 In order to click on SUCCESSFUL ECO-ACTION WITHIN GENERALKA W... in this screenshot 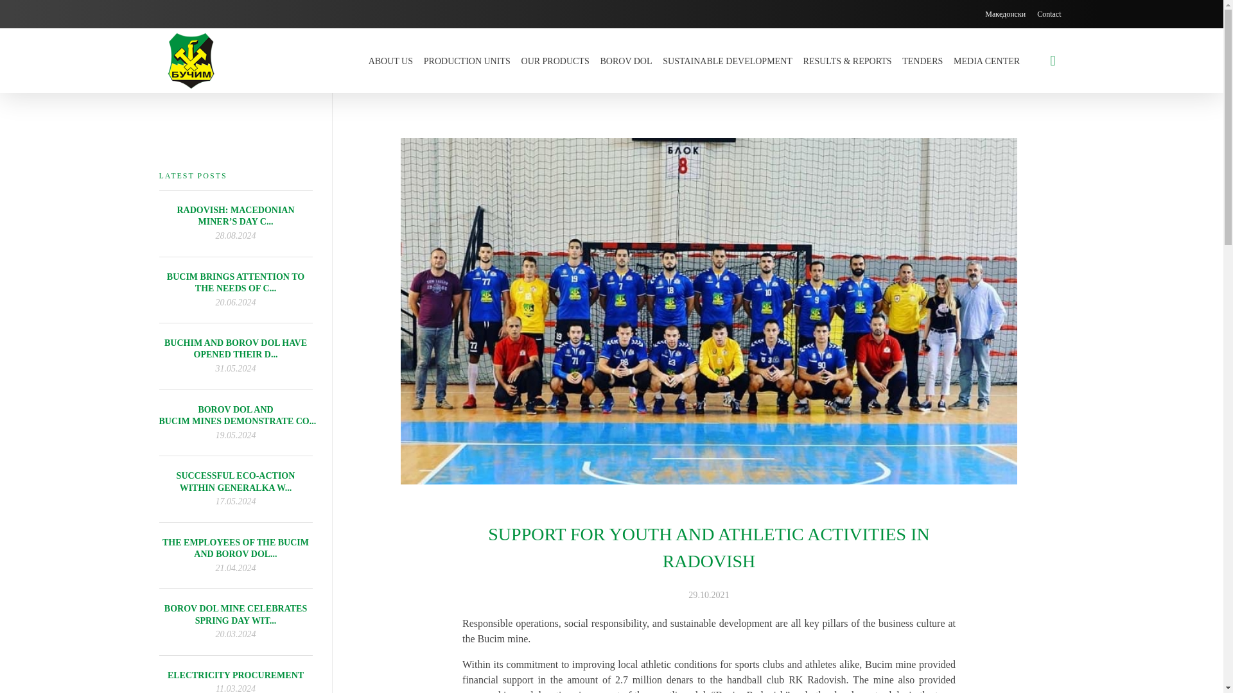, I will do `click(236, 481)`.